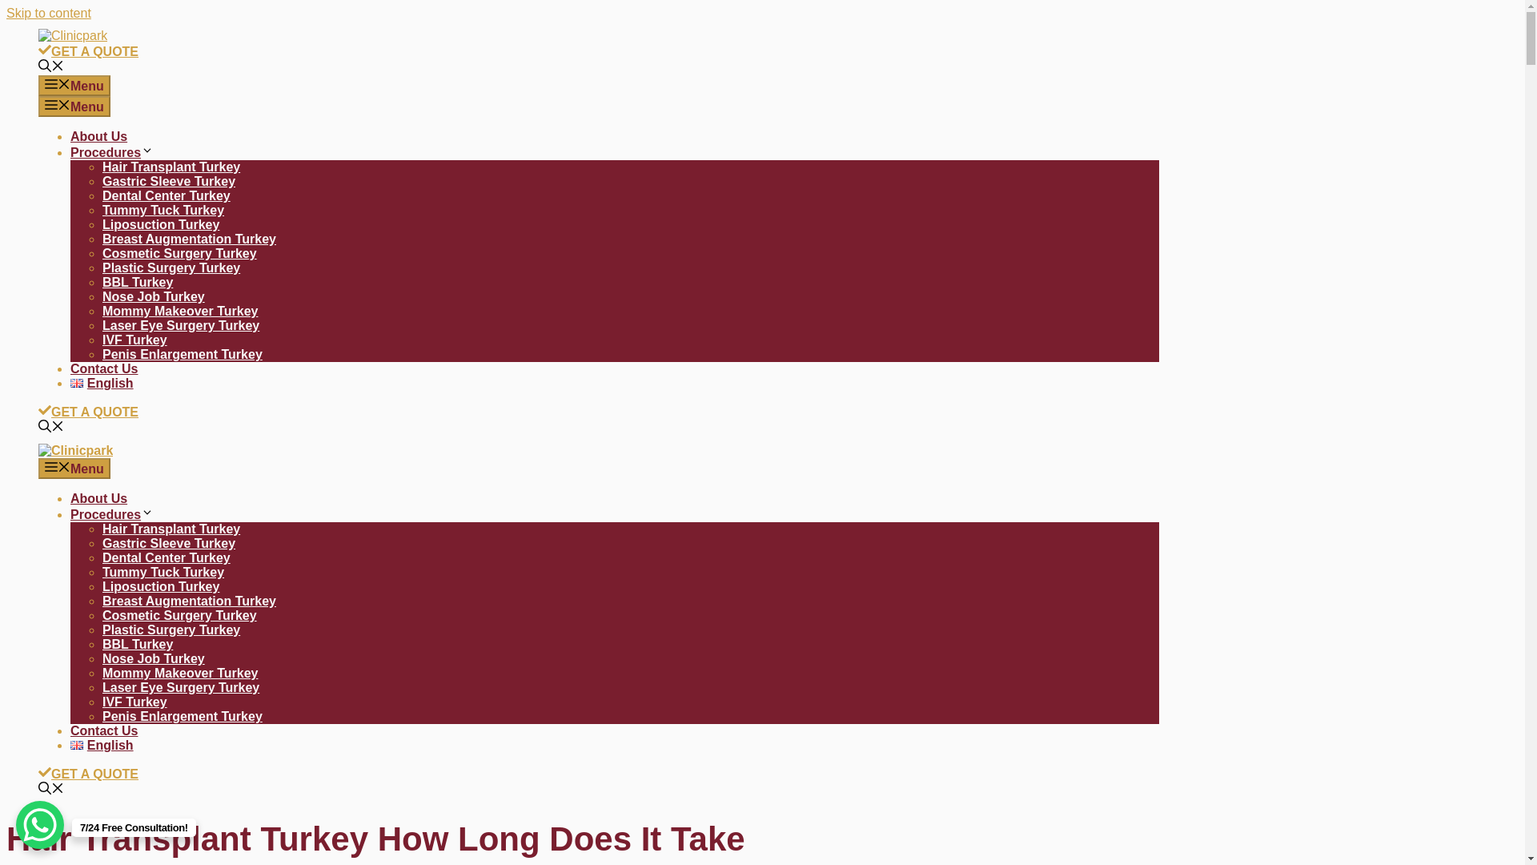 The width and height of the screenshot is (1537, 865). What do you see at coordinates (179, 253) in the screenshot?
I see `Cosmetic Surgery Turkey` at bounding box center [179, 253].